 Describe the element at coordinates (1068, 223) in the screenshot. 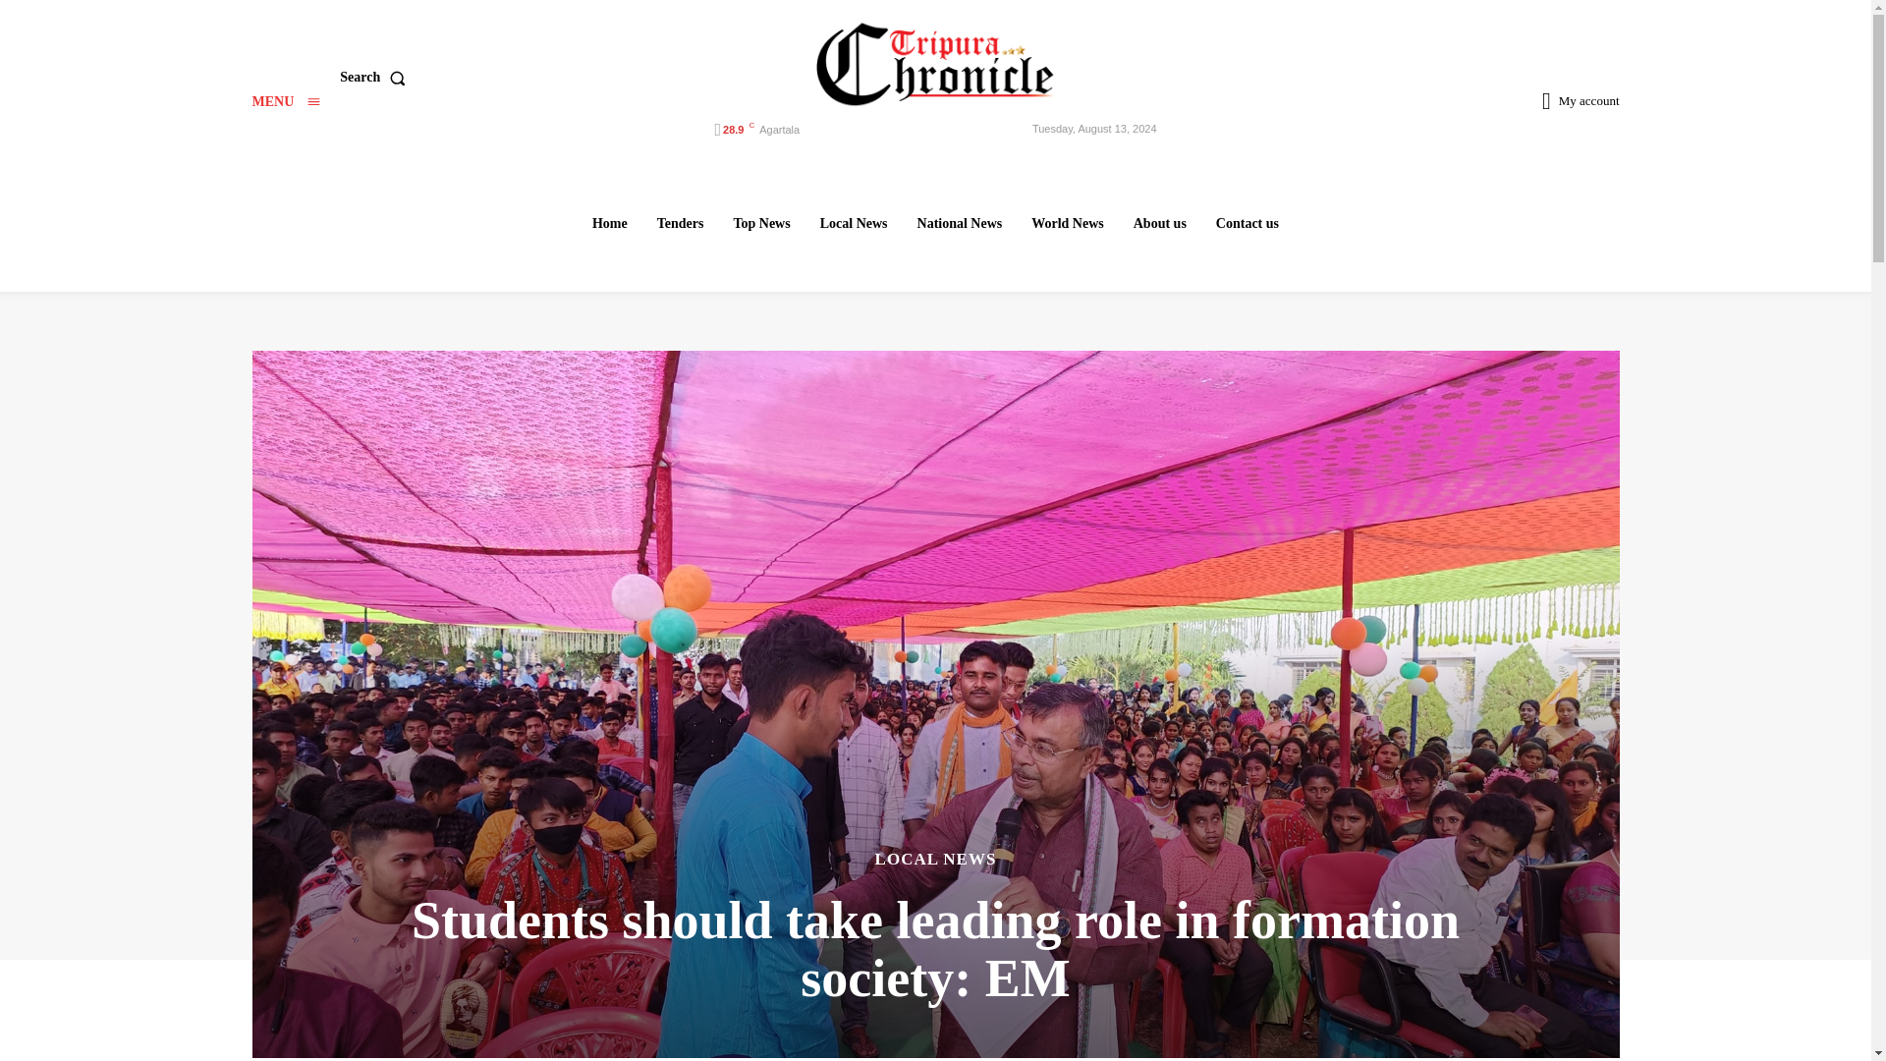

I see `World News` at that location.